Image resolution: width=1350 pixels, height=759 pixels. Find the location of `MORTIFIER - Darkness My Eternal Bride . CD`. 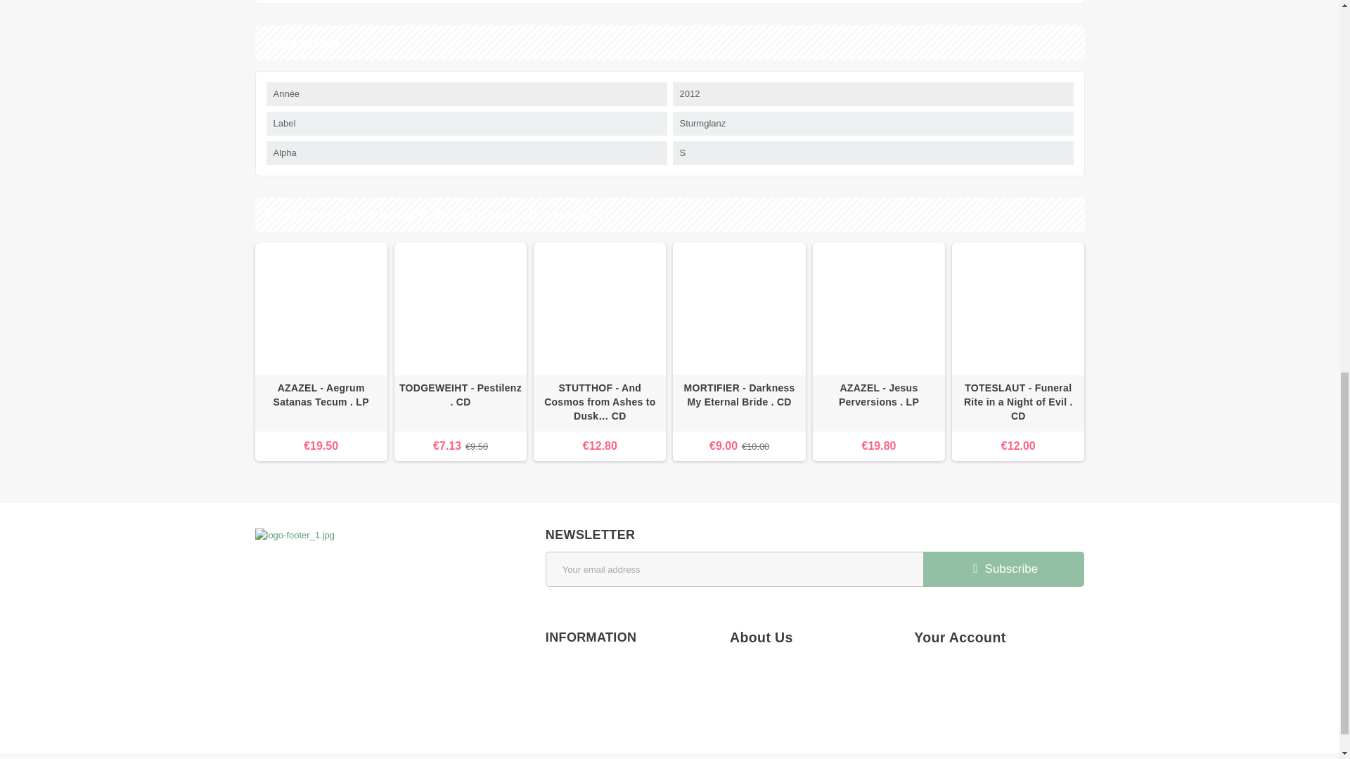

MORTIFIER - Darkness My Eternal Bride . CD is located at coordinates (738, 395).